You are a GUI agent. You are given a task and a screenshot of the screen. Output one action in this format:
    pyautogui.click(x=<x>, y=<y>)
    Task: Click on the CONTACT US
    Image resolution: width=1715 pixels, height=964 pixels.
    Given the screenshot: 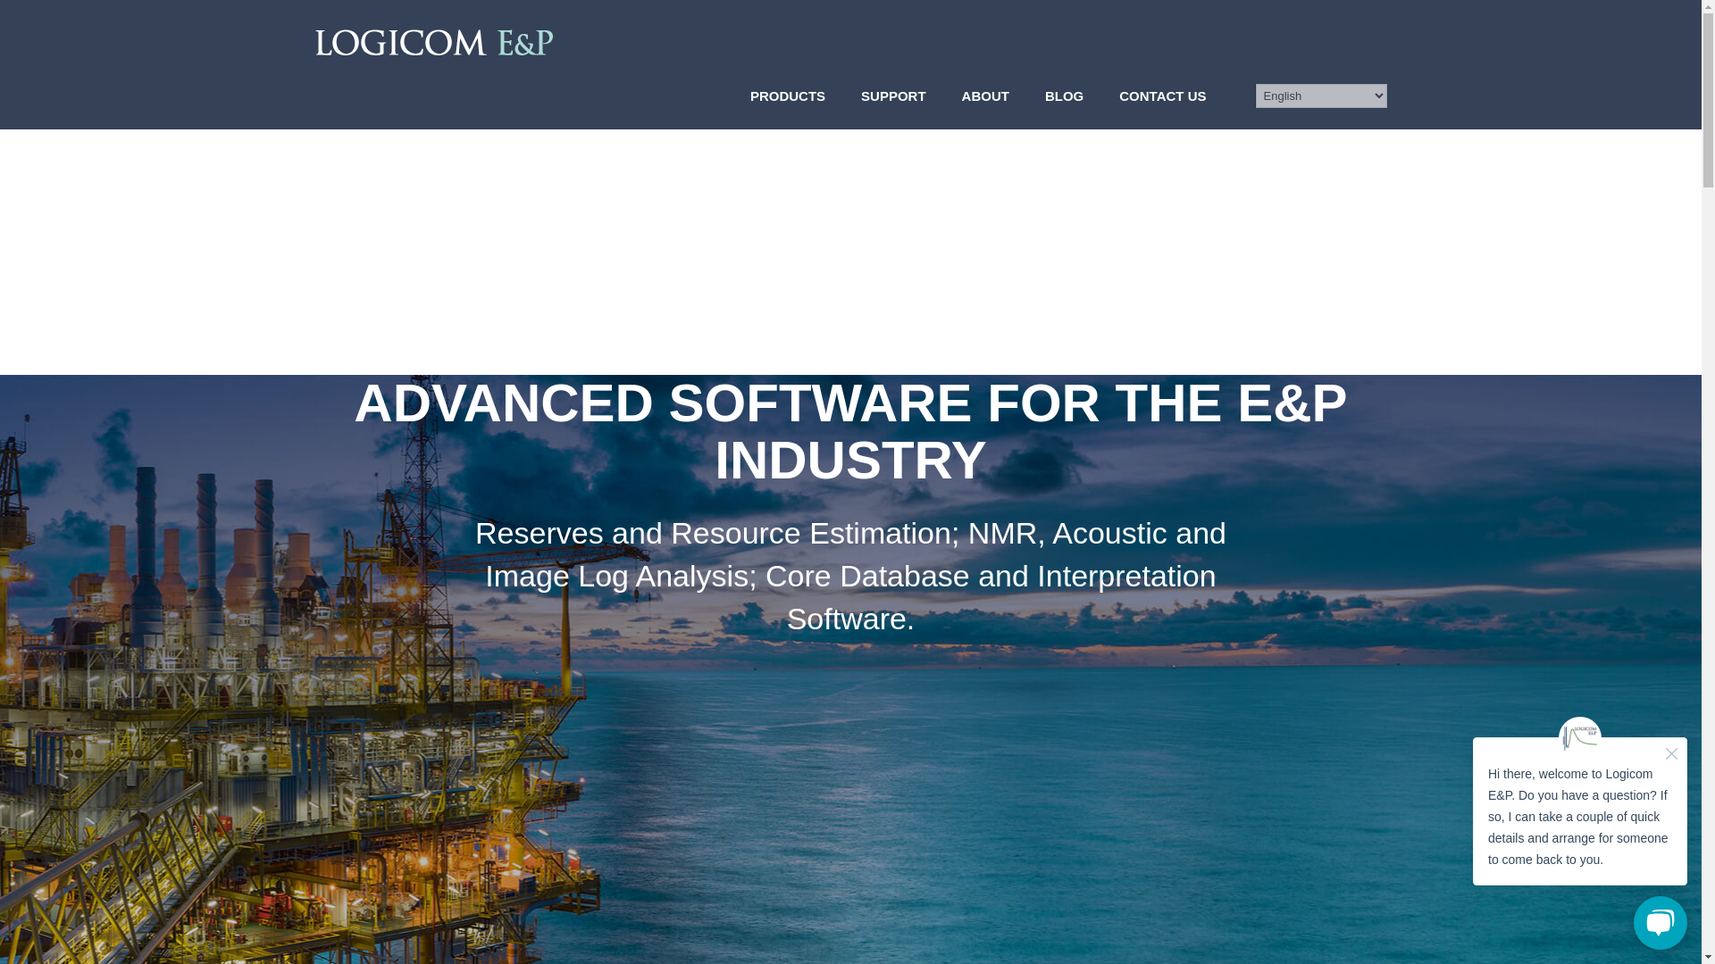 What is the action you would take?
    pyautogui.click(x=1162, y=96)
    